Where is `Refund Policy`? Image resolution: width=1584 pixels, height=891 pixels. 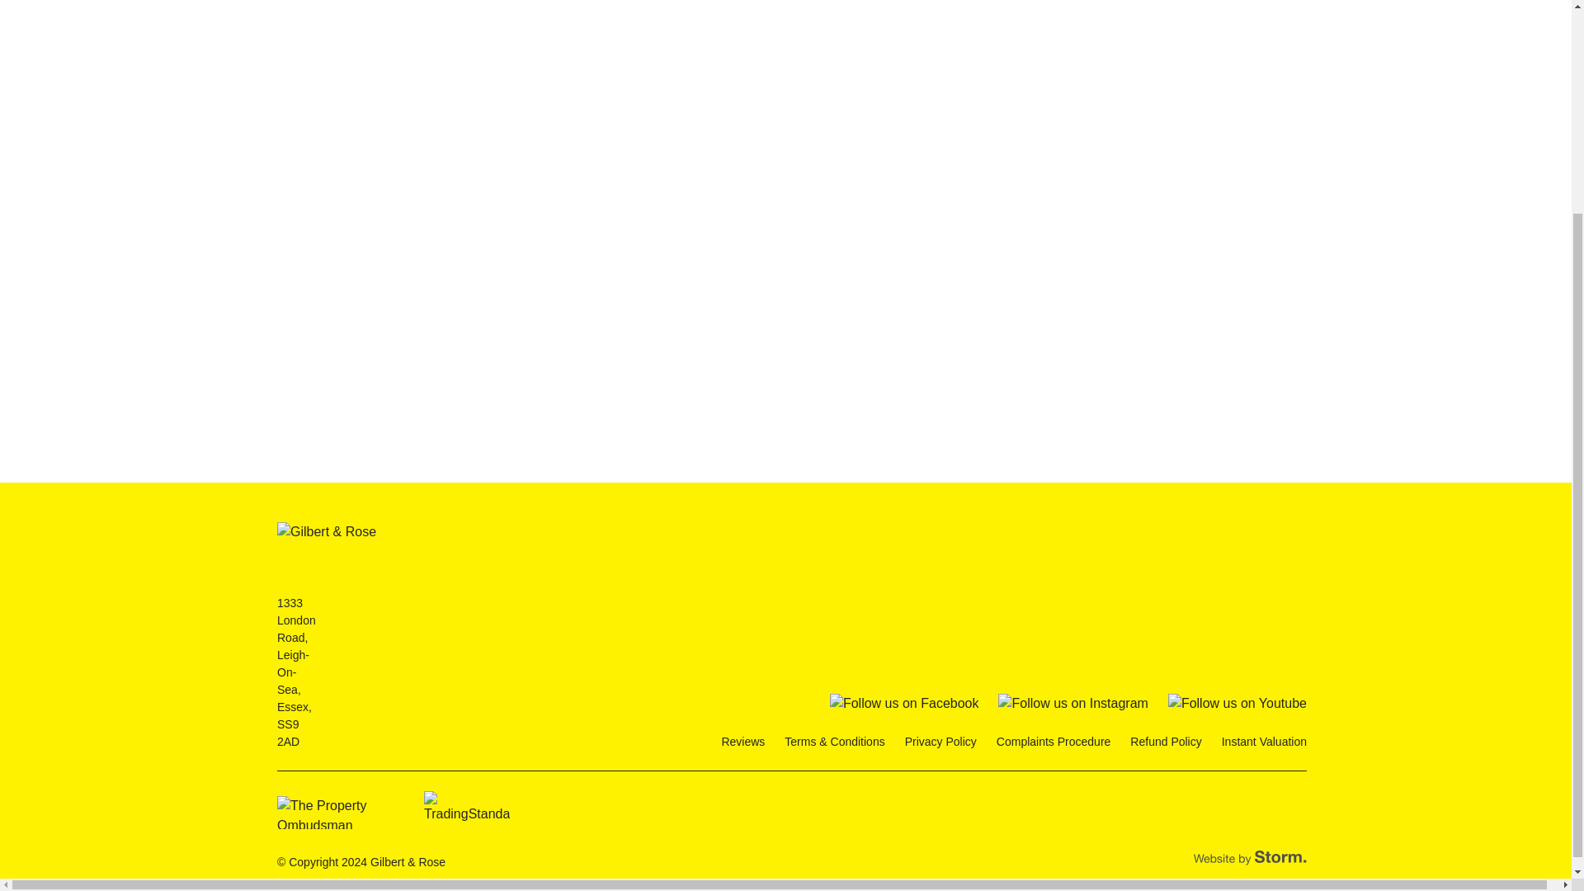 Refund Policy is located at coordinates (1165, 742).